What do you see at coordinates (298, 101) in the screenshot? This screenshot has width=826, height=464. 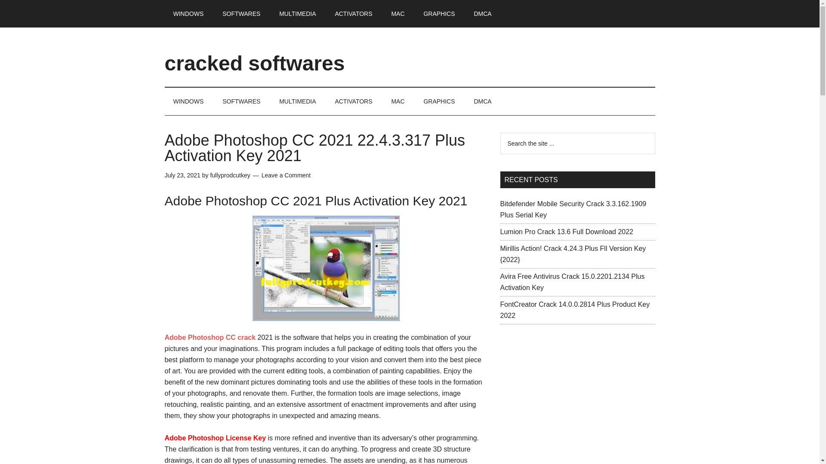 I see `MULTIMEDIA` at bounding box center [298, 101].